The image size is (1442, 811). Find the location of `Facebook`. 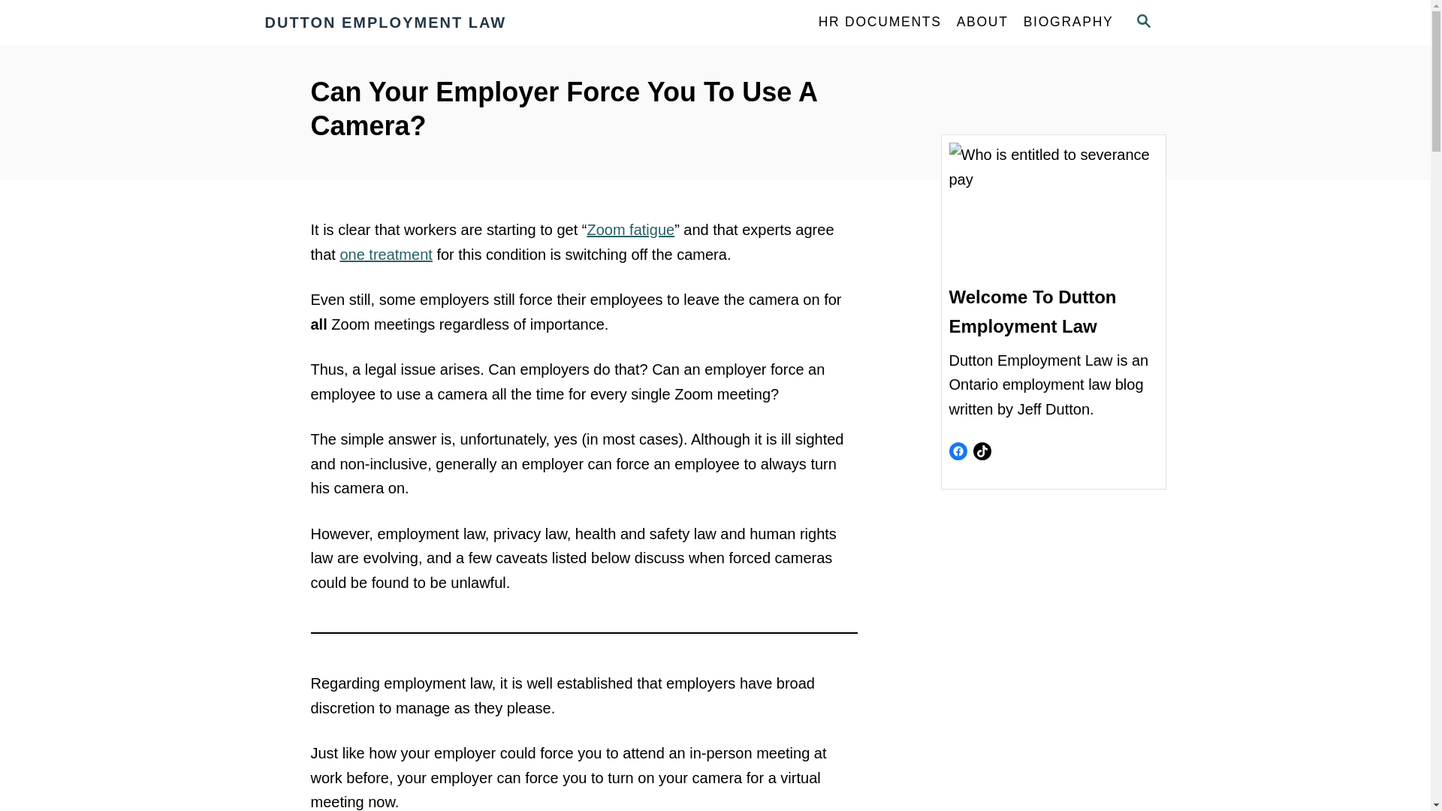

Facebook is located at coordinates (958, 451).